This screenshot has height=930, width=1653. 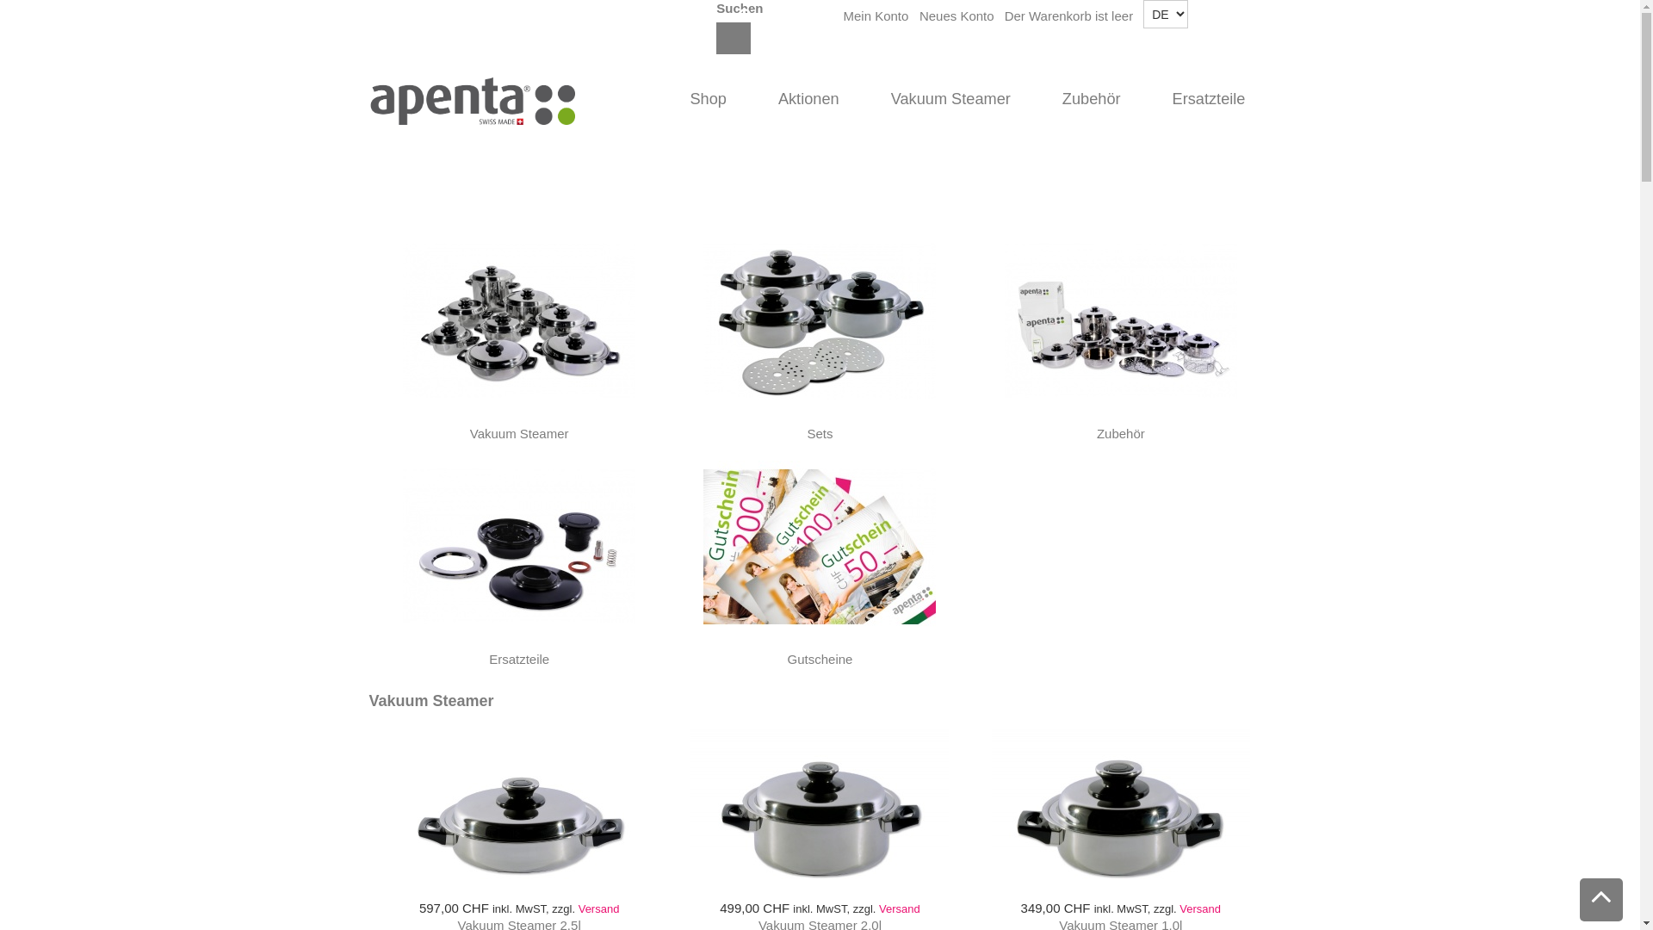 I want to click on Vakuum Steamer 2.0l - Pfanne 2l mit Deckel, so click(x=820, y=814).